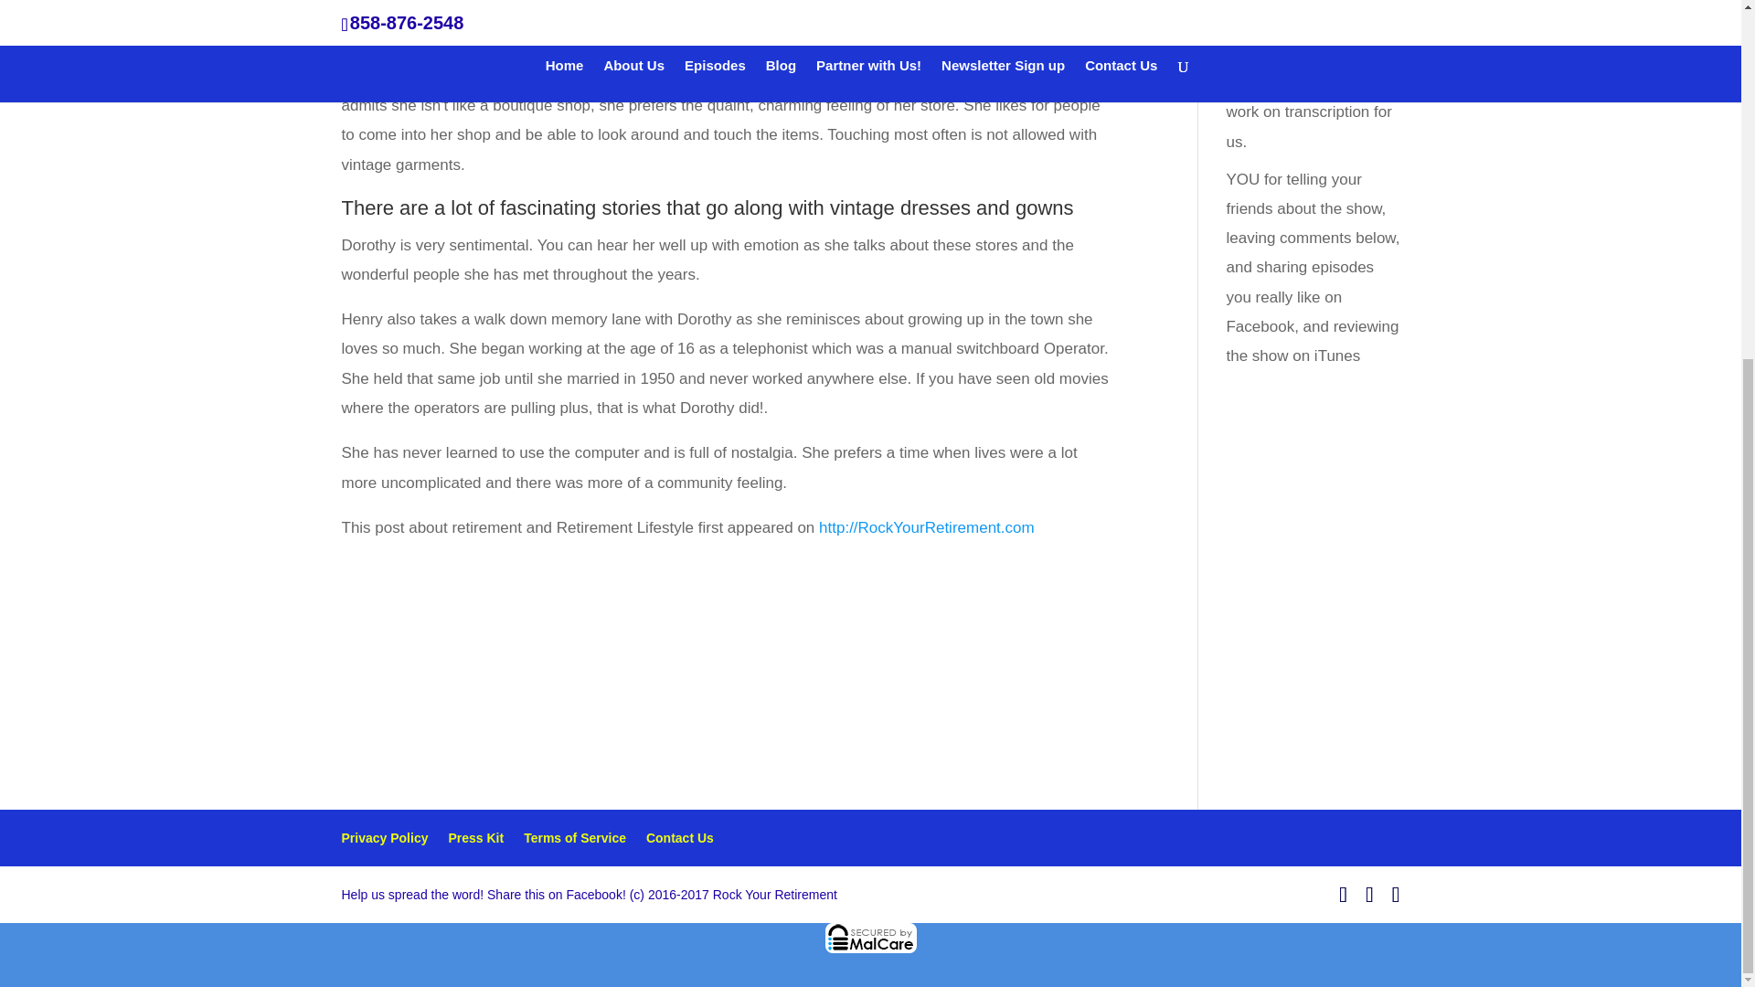 This screenshot has width=1755, height=987. What do you see at coordinates (1312, 340) in the screenshot?
I see `reviewing the show on iTunes` at bounding box center [1312, 340].